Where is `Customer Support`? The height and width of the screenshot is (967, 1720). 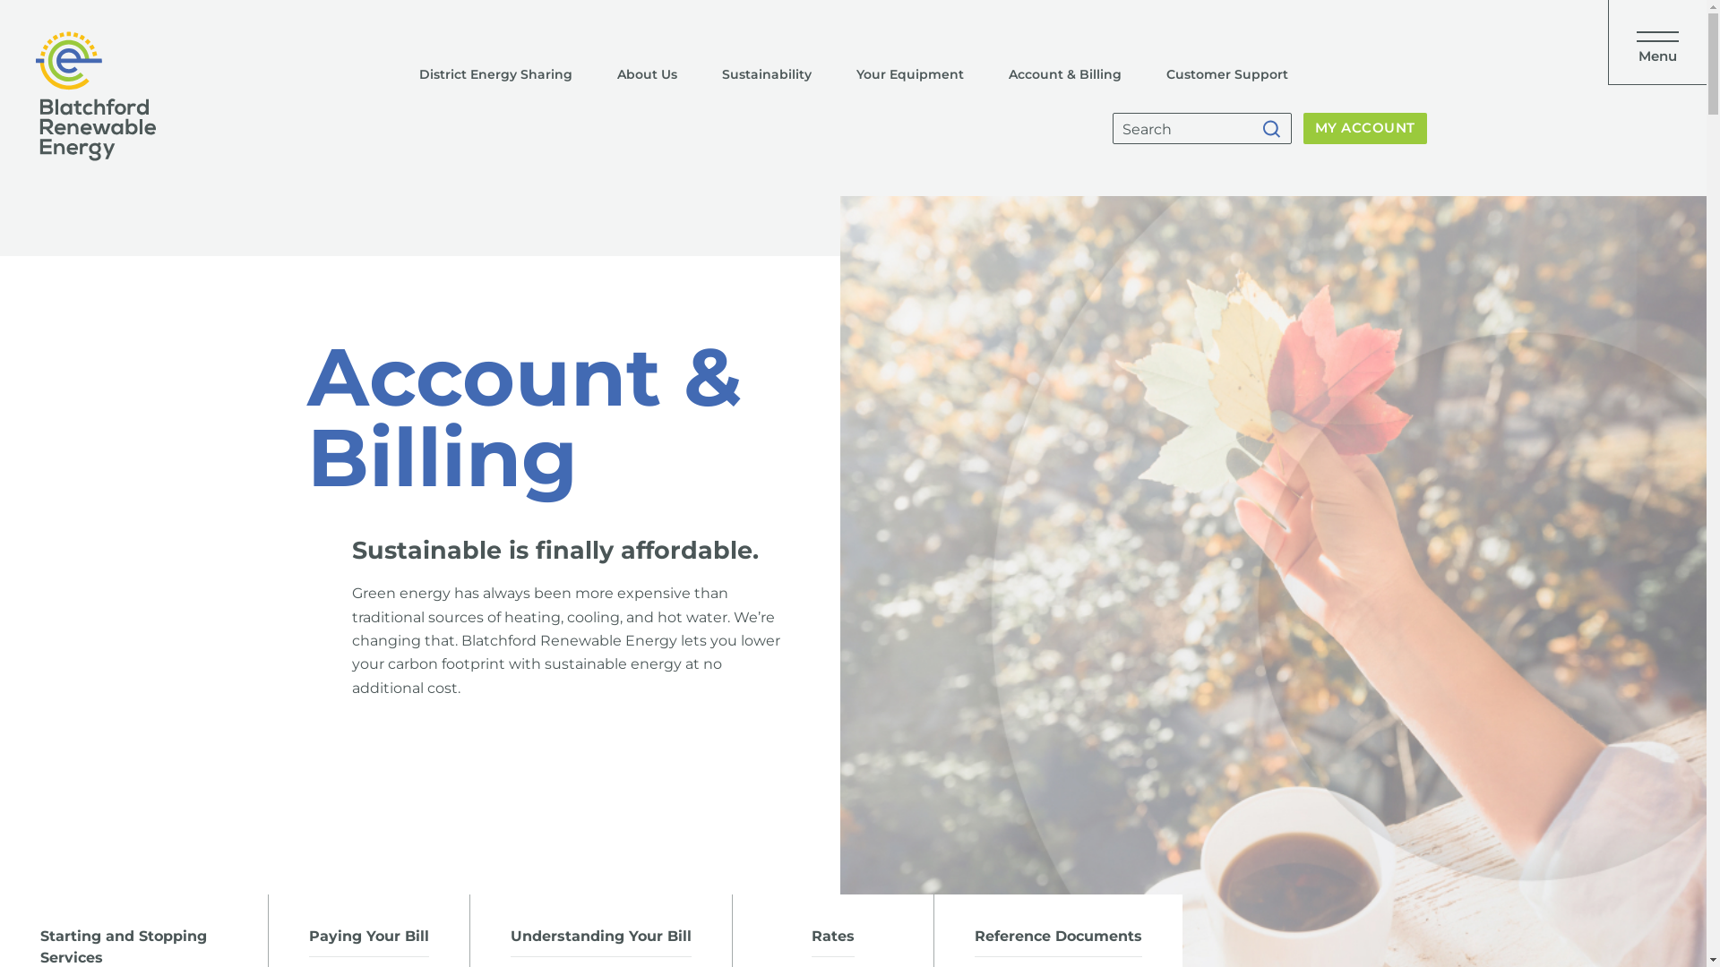
Customer Support is located at coordinates (1226, 74).